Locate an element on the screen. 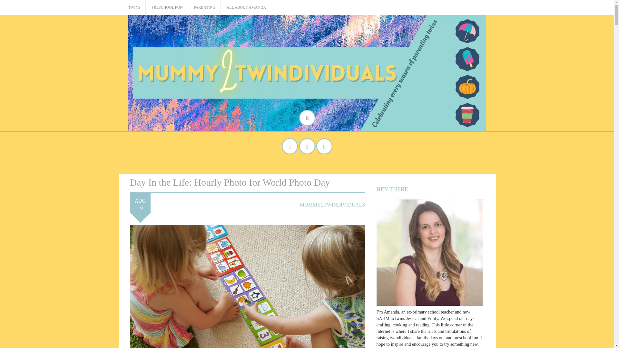 This screenshot has width=619, height=348. MUMMY2TWINDIVIDUALS is located at coordinates (332, 205).